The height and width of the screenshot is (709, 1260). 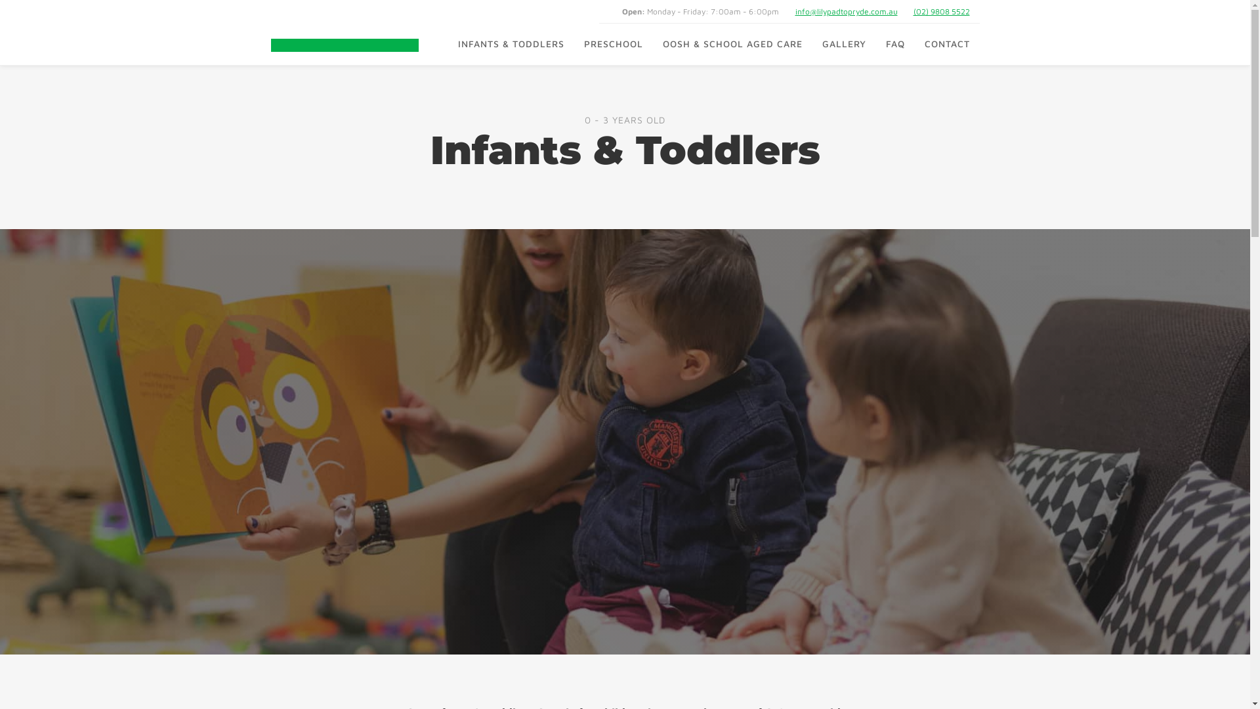 What do you see at coordinates (847, 12) in the screenshot?
I see `info@lilypadtopryde.com.au` at bounding box center [847, 12].